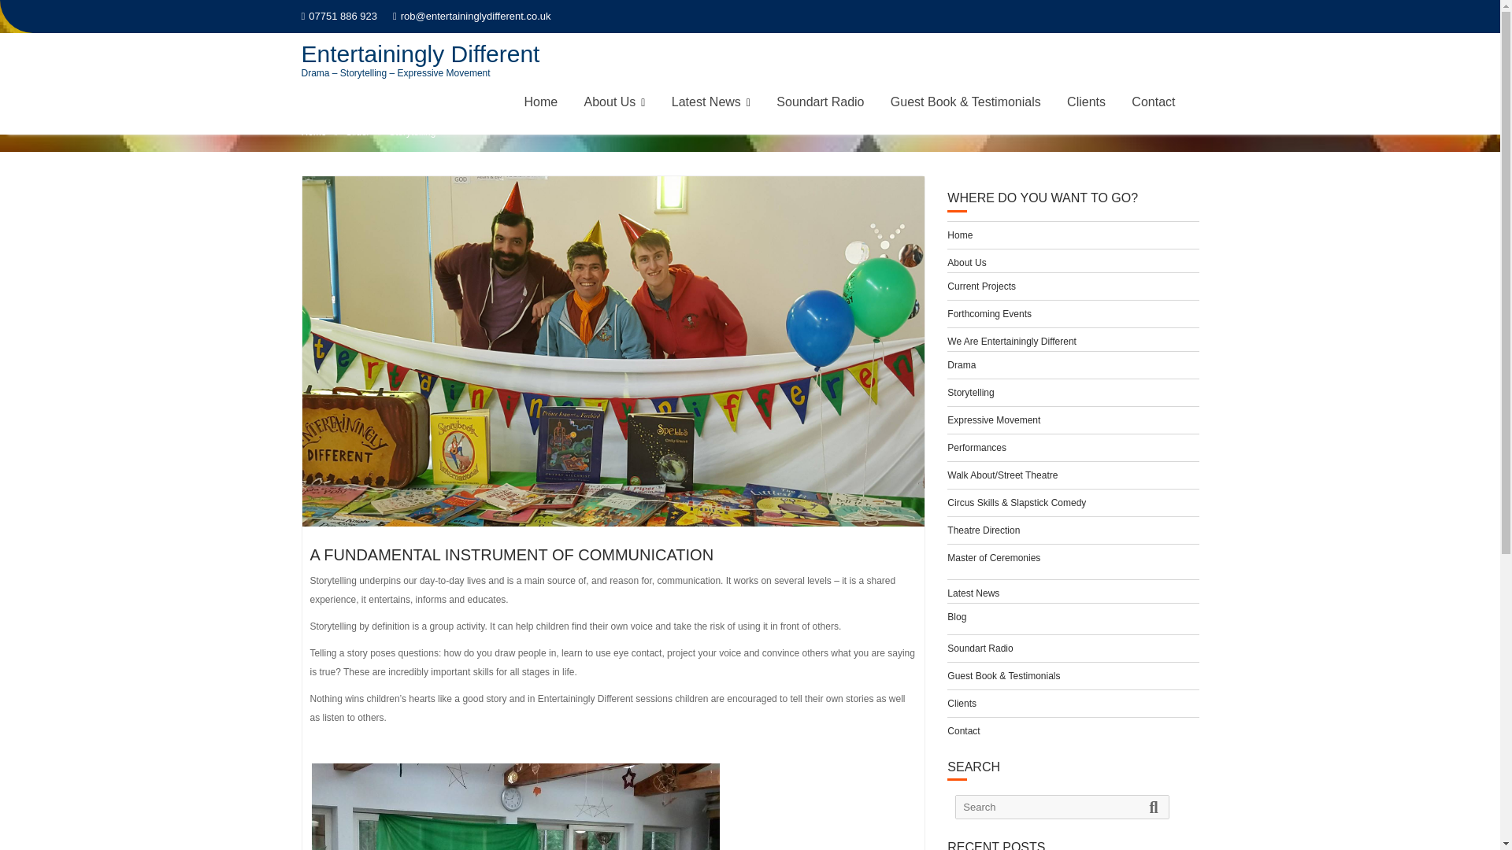  I want to click on Clients, so click(1086, 102).